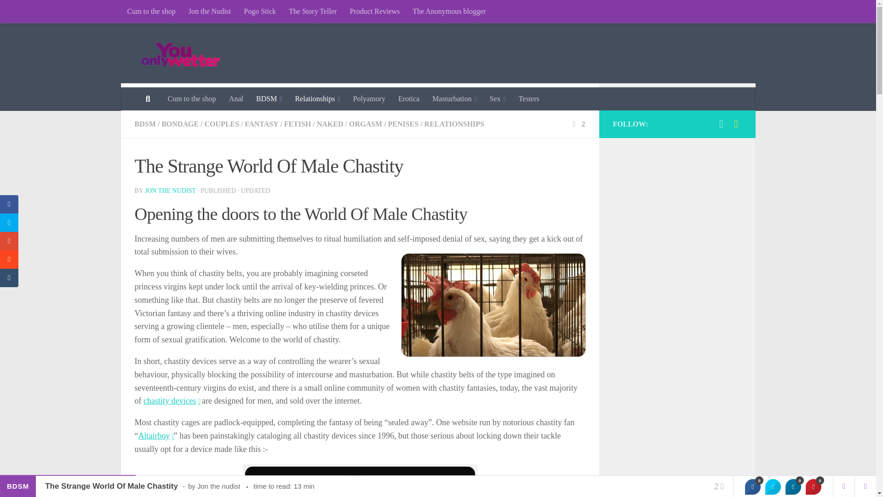  I want to click on The Anonymous blogger, so click(449, 11).